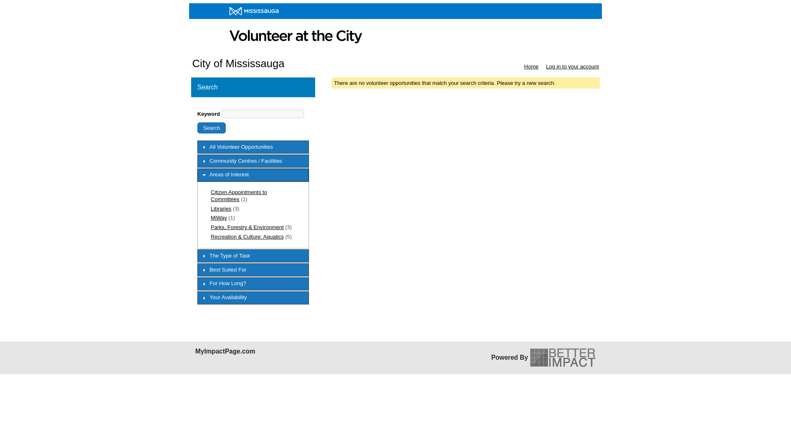  Describe the element at coordinates (262, 114) in the screenshot. I see `Keyword` at that location.